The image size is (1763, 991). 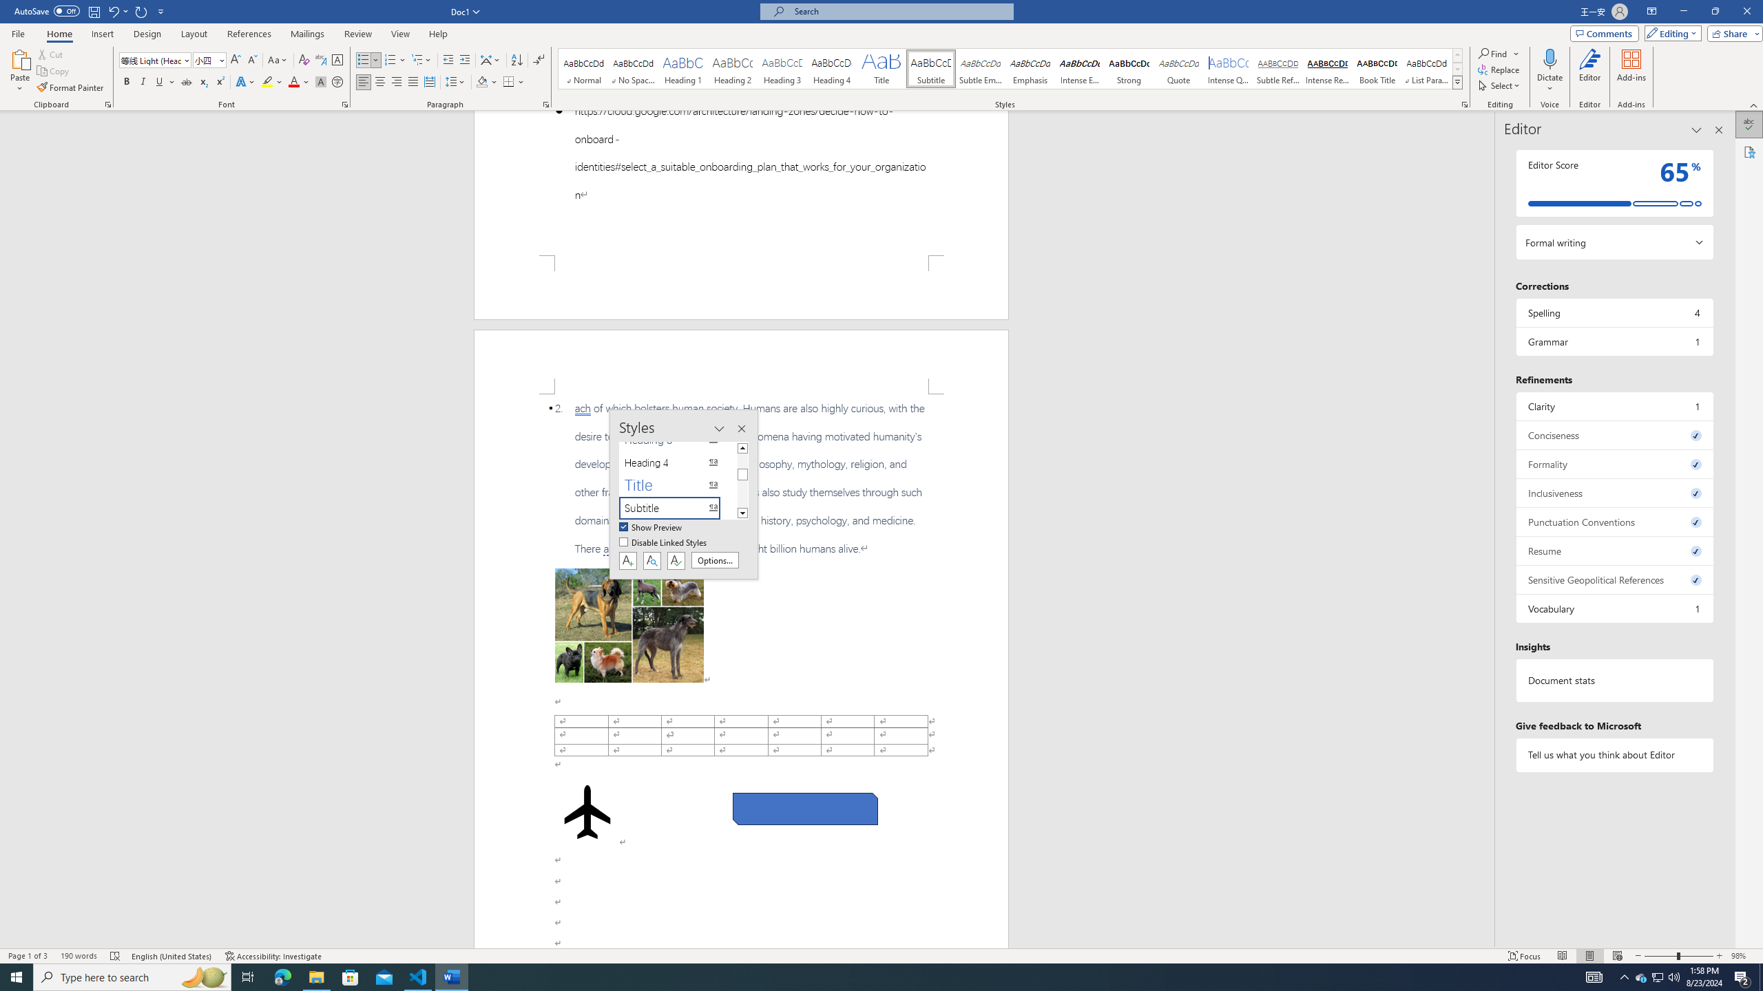 What do you see at coordinates (588, 812) in the screenshot?
I see `Airplane with solid fill` at bounding box center [588, 812].